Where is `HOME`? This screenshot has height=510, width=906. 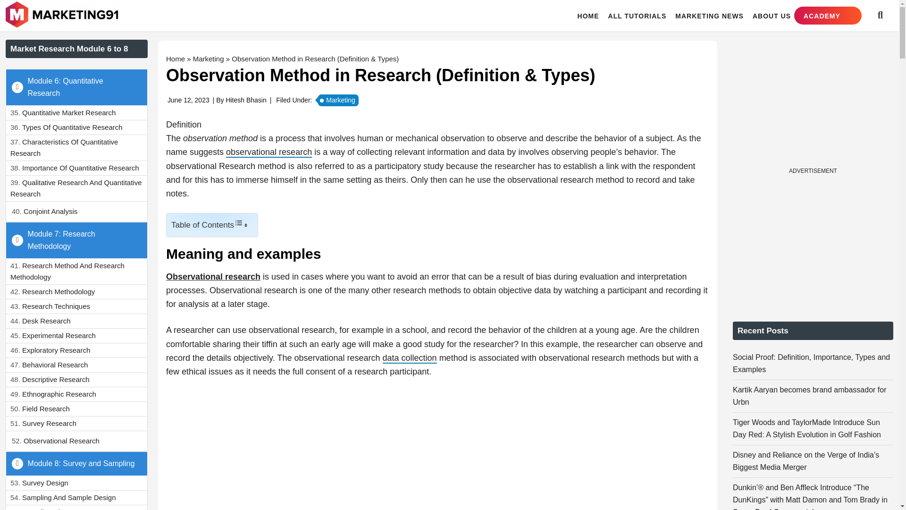
HOME is located at coordinates (588, 16).